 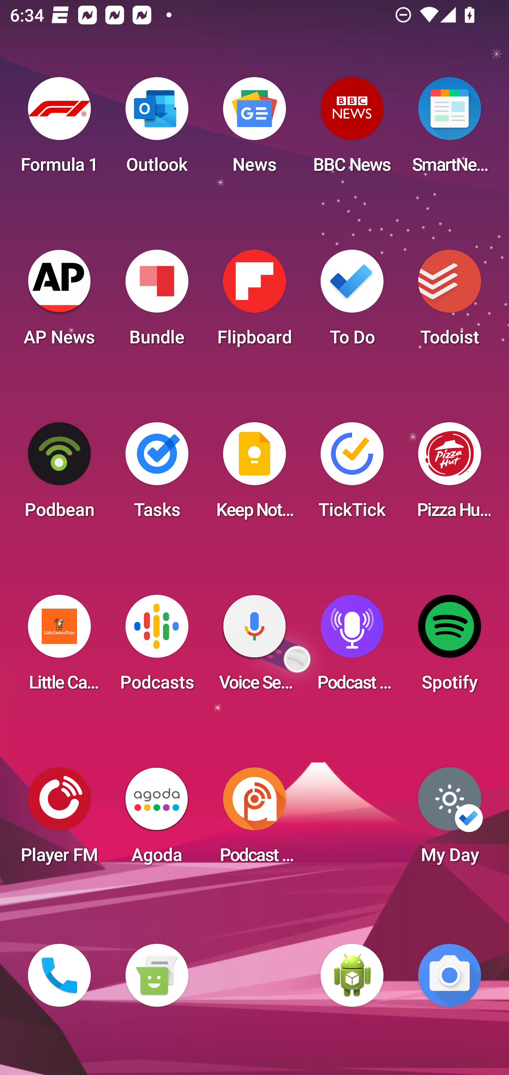 What do you see at coordinates (352, 975) in the screenshot?
I see `WebView Browser Tester` at bounding box center [352, 975].